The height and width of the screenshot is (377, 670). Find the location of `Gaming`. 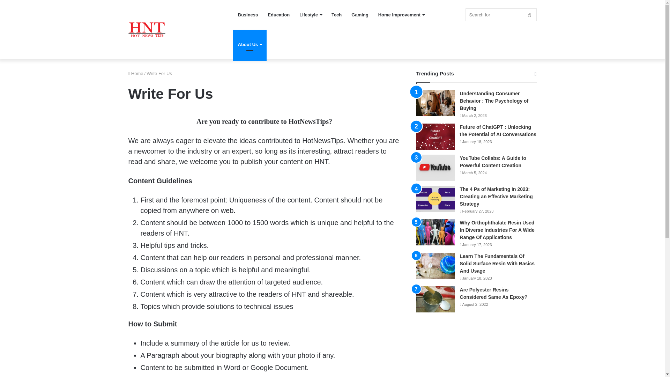

Gaming is located at coordinates (359, 15).